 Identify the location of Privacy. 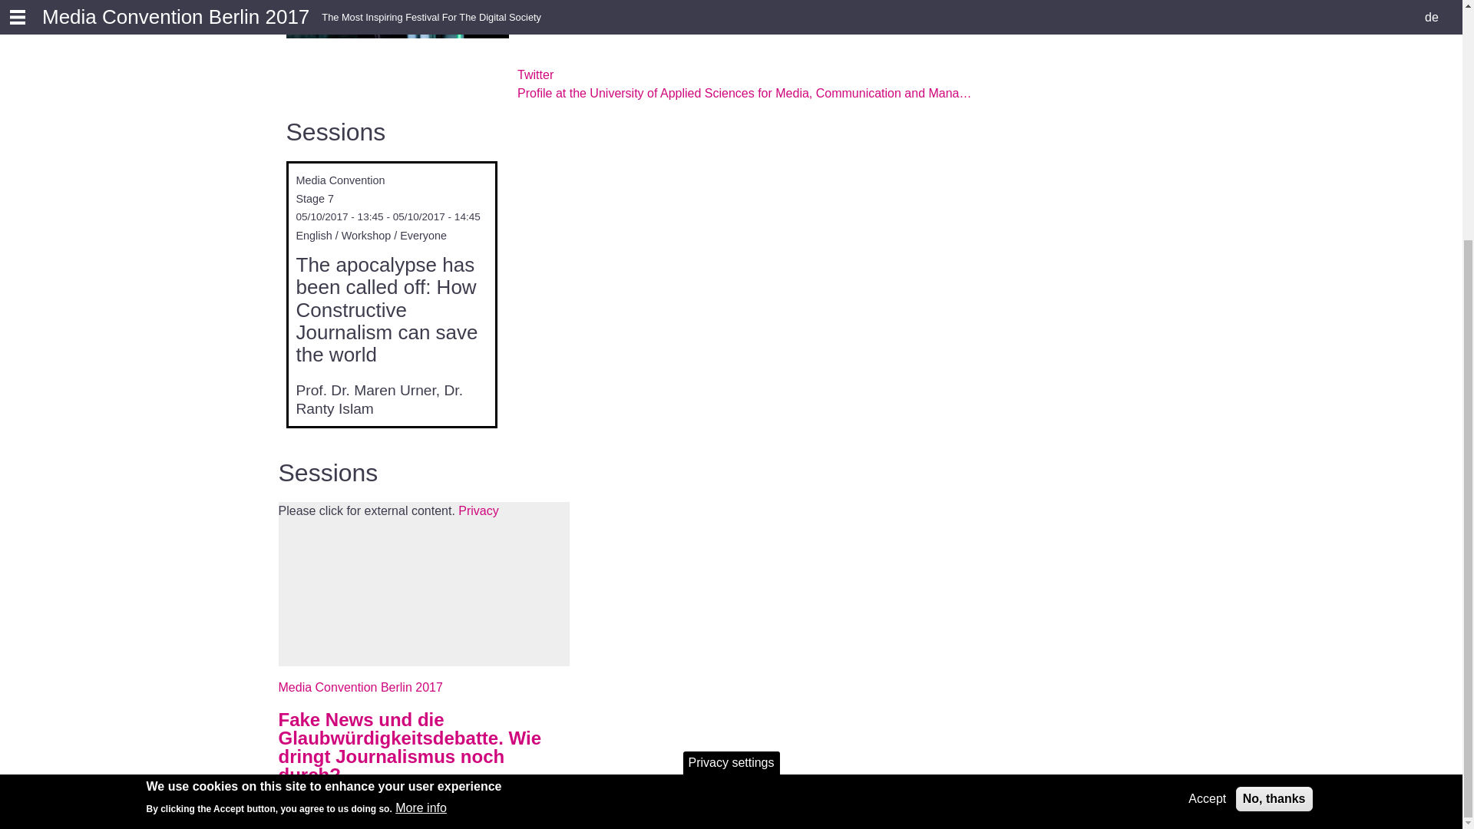
(478, 510).